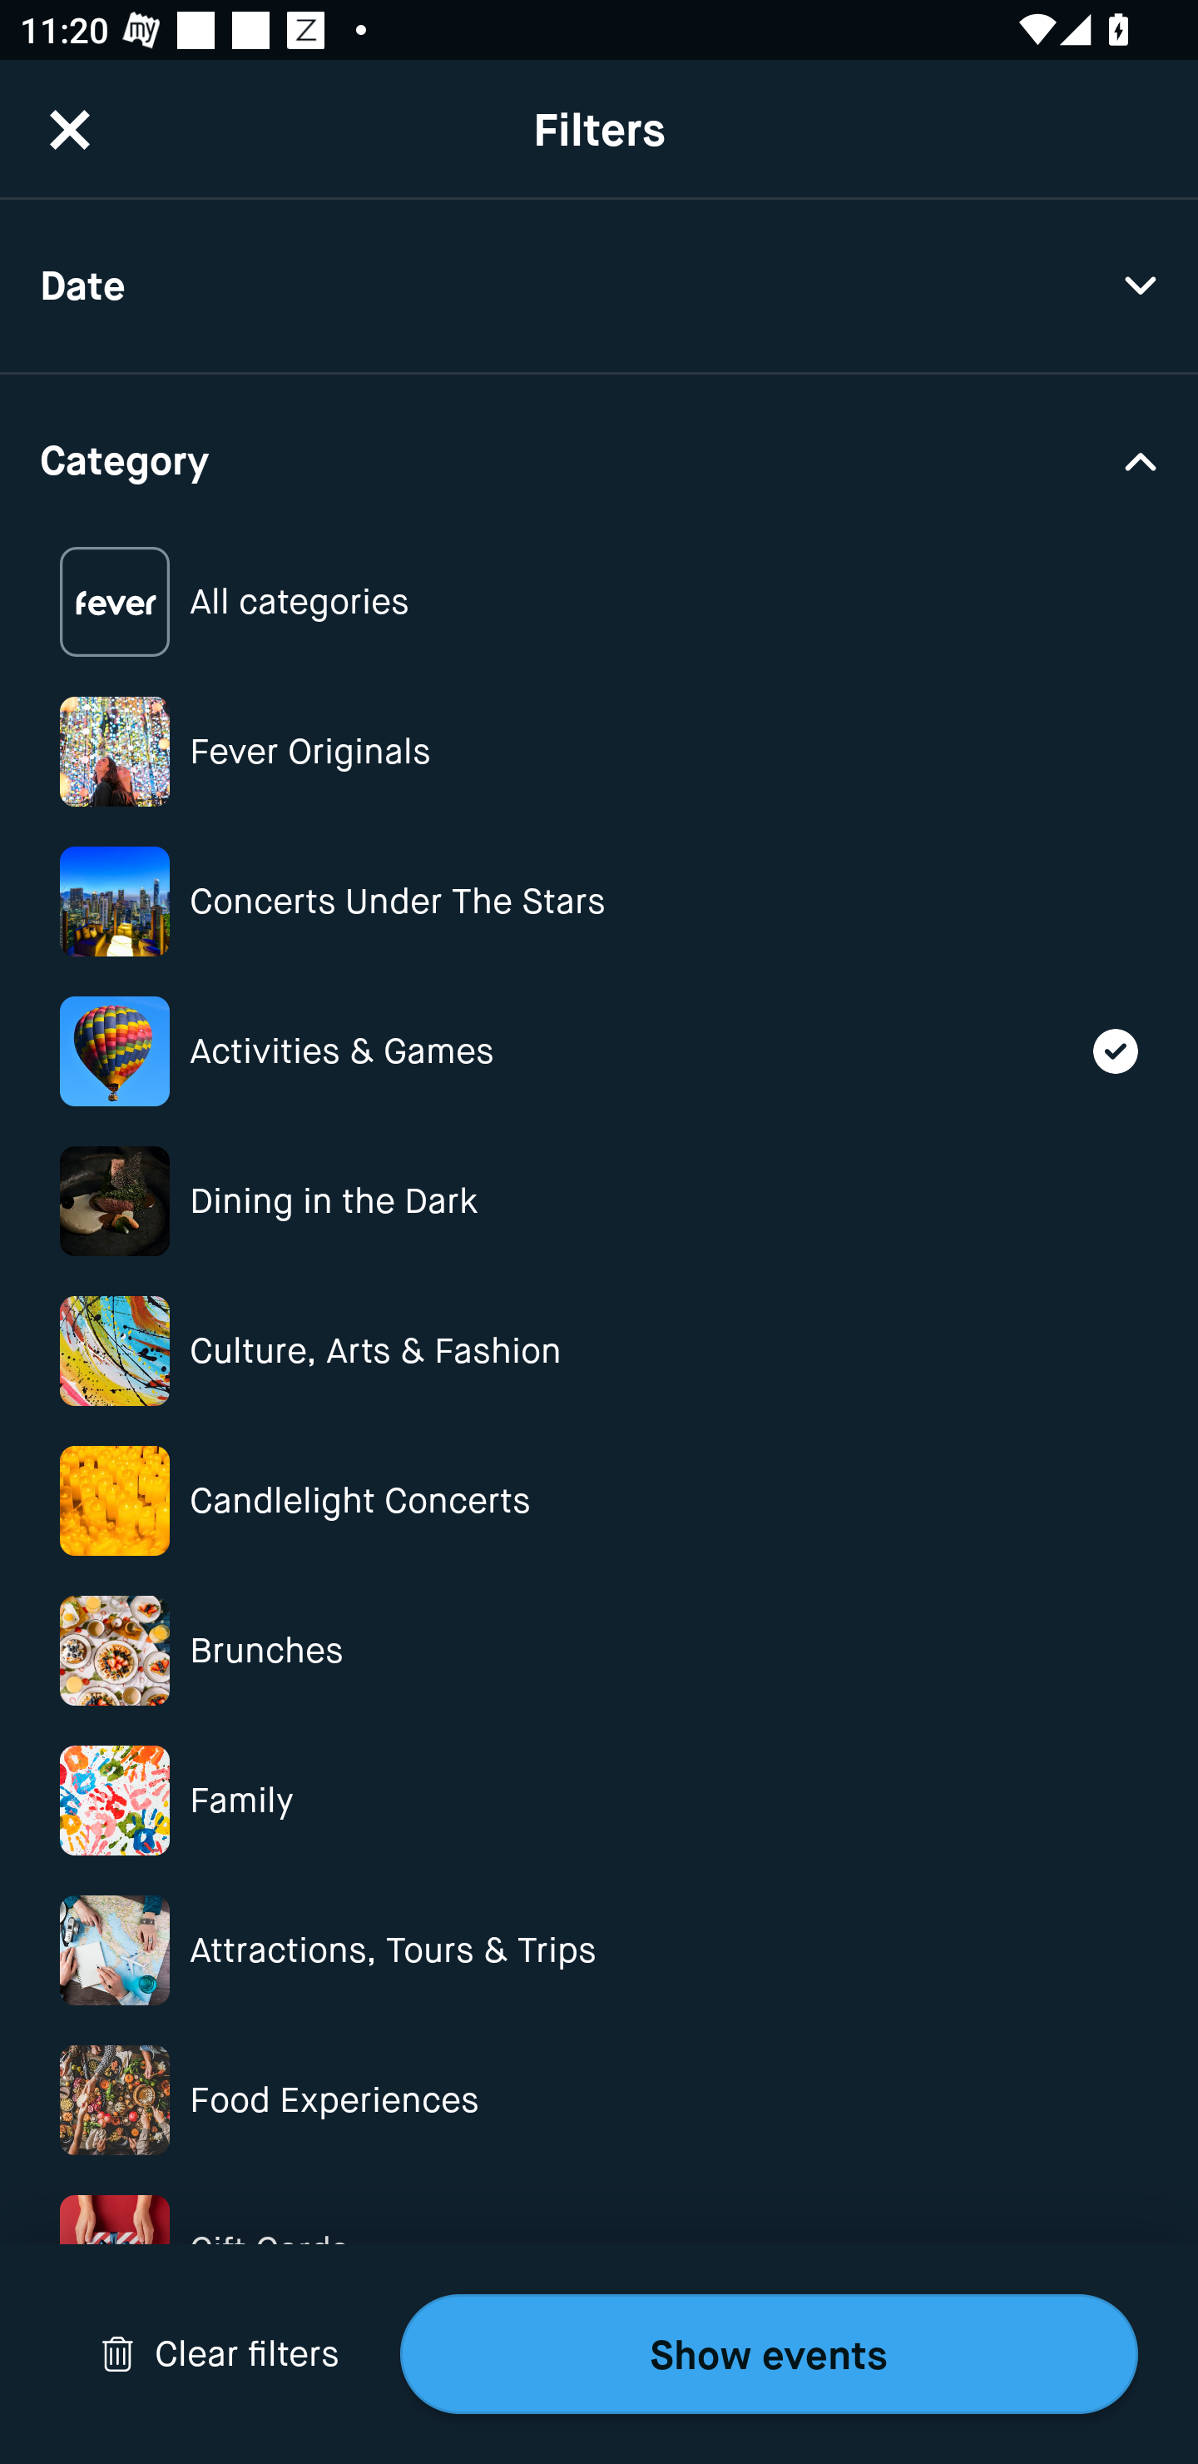 Image resolution: width=1198 pixels, height=2464 pixels. I want to click on CloseButton, so click(70, 129).